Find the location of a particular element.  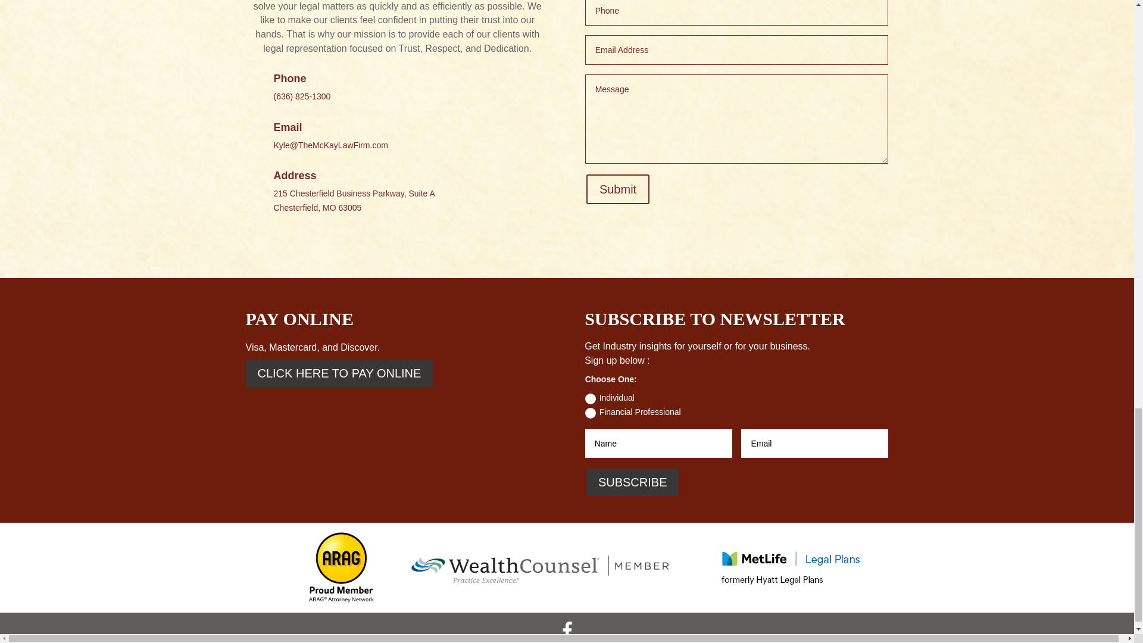

SUBSCRIBE is located at coordinates (632, 482).